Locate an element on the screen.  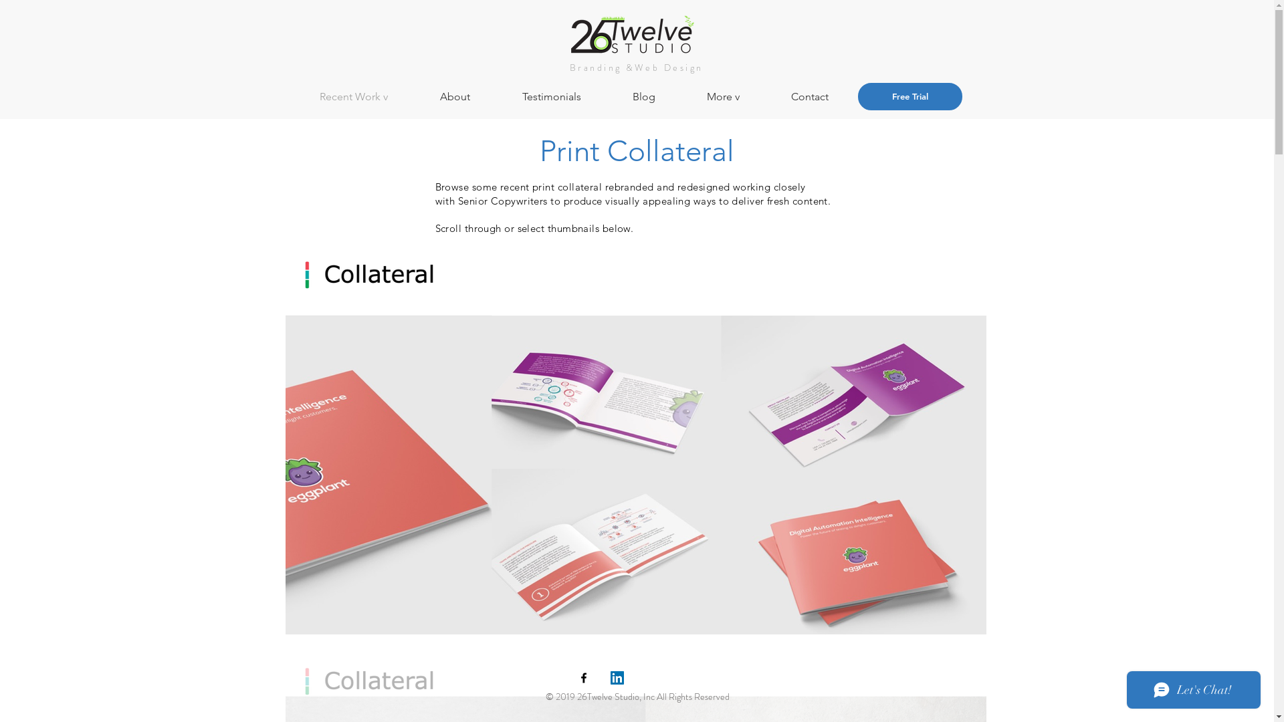
Free Trial is located at coordinates (917, 96).